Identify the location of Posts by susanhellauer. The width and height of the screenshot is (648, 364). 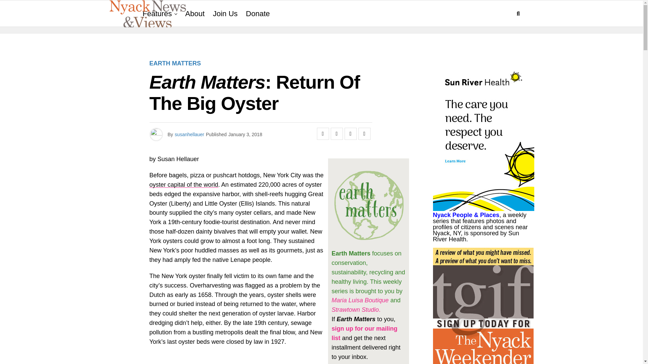
(189, 134).